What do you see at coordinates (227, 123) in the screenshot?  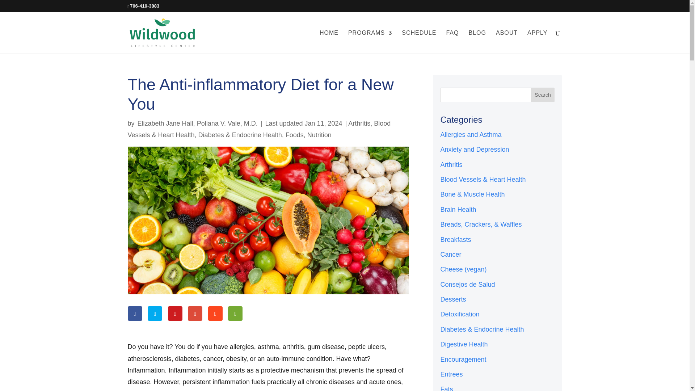 I see `Poliana V. Vale, M.D.` at bounding box center [227, 123].